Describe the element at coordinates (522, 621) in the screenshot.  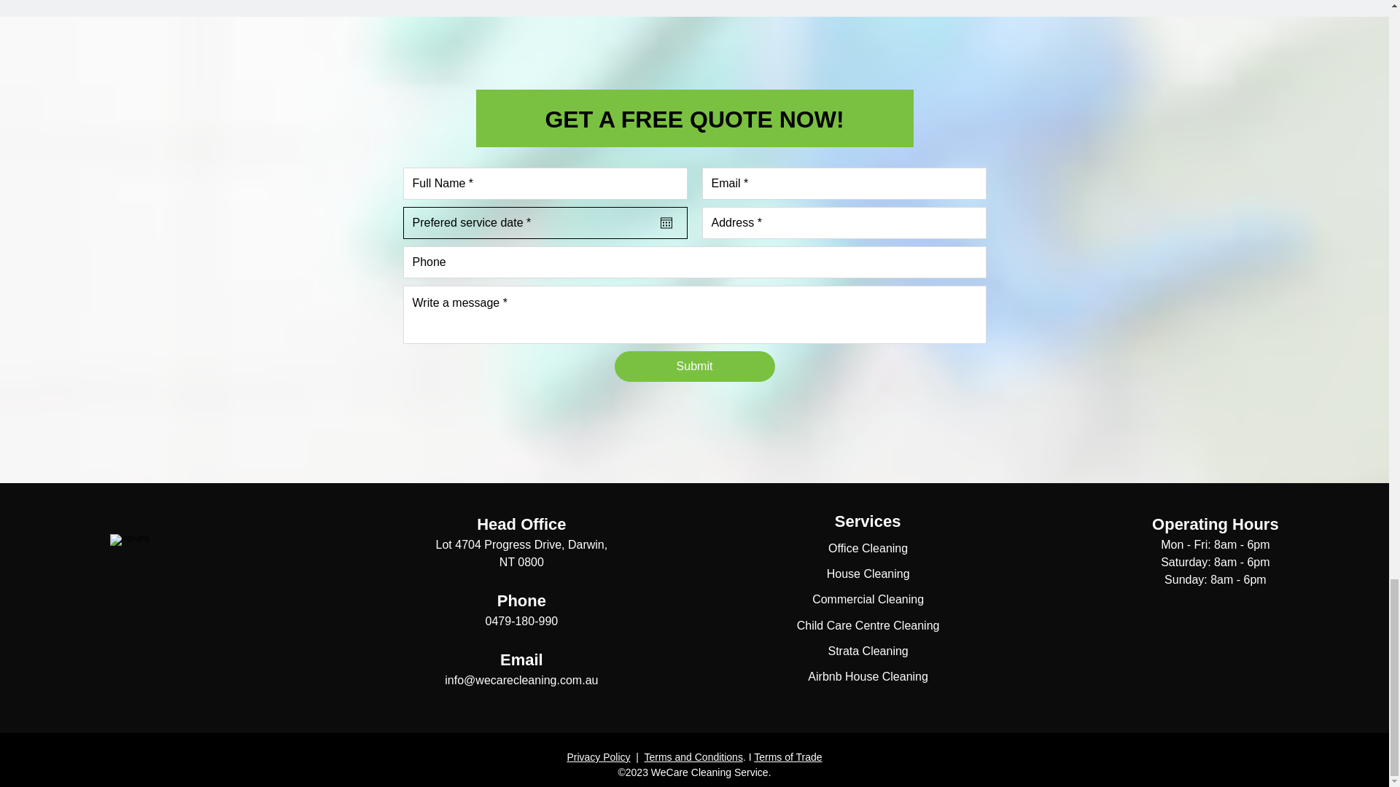
I see `0479-180-990` at that location.